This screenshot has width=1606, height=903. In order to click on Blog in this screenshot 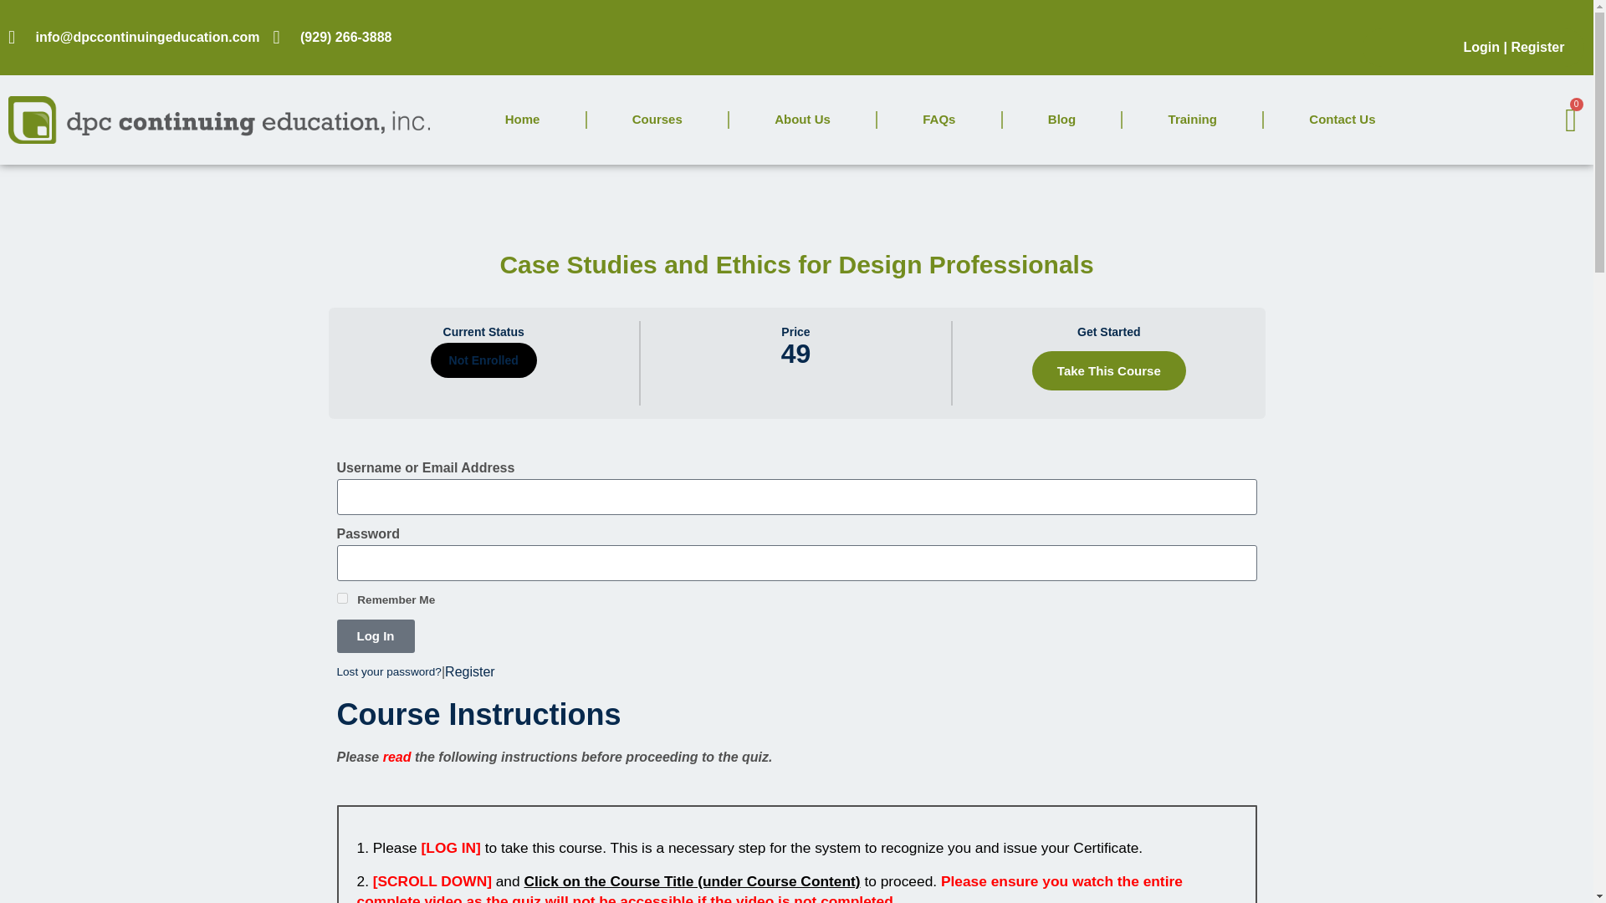, I will do `click(1062, 120)`.